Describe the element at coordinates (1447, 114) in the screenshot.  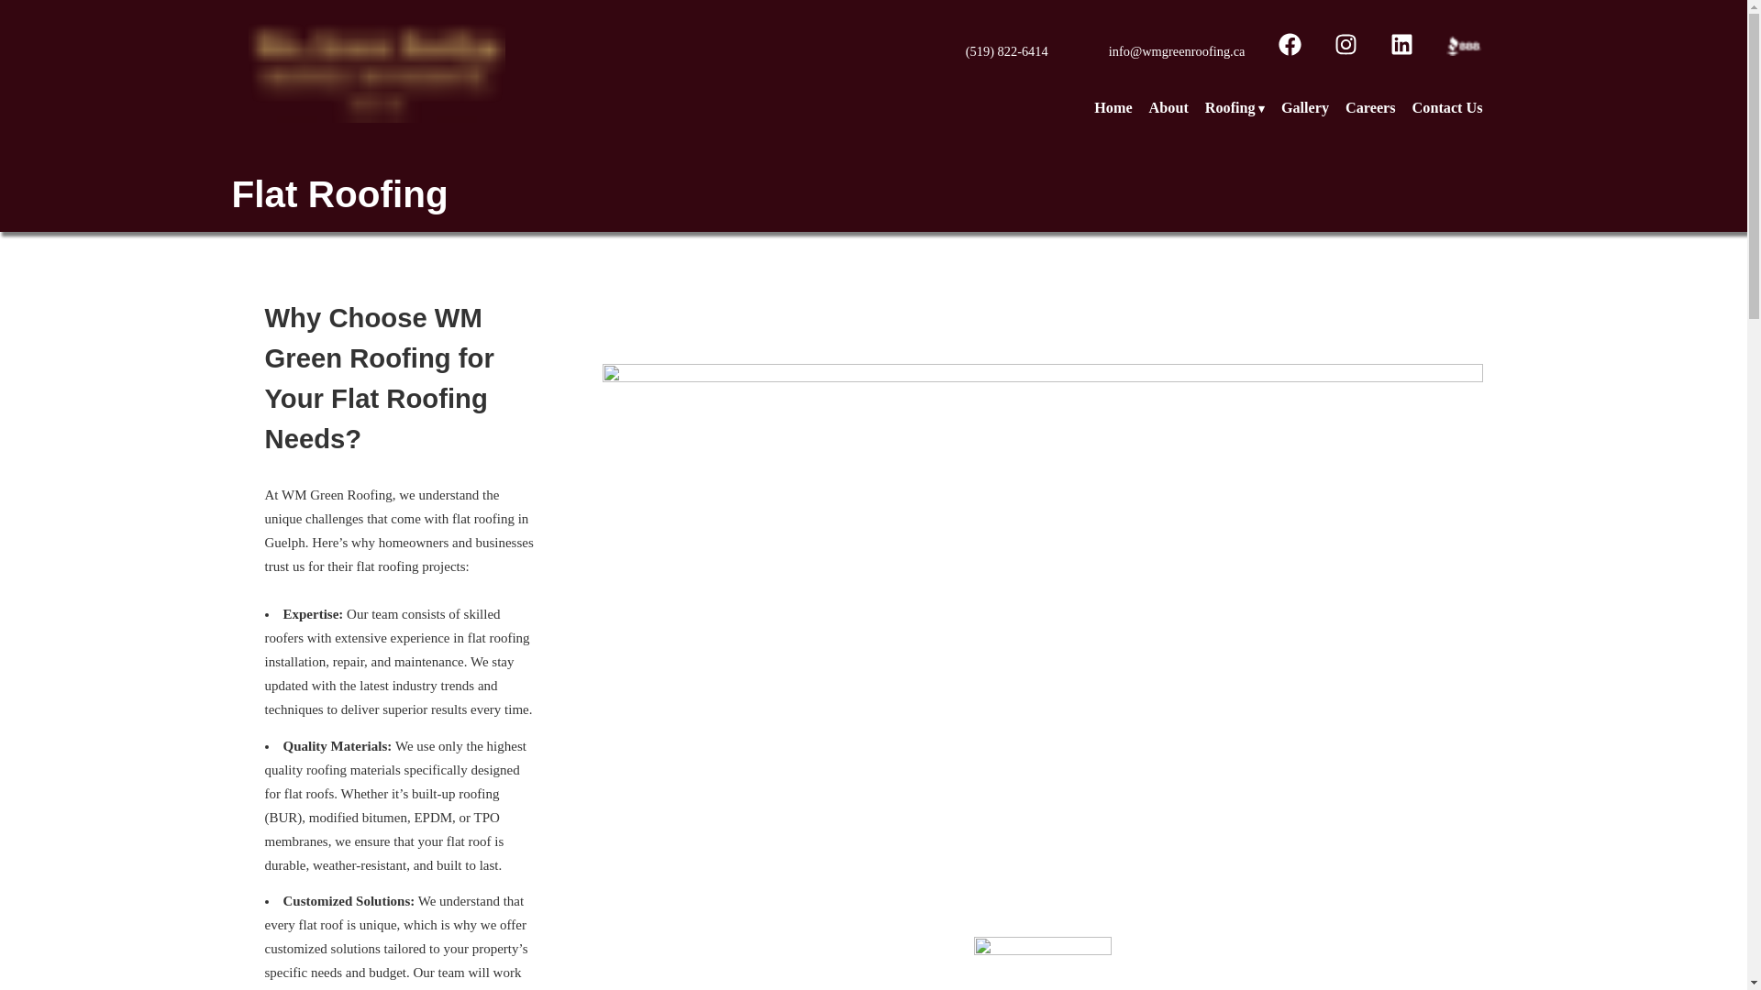
I see `Contact Us` at that location.